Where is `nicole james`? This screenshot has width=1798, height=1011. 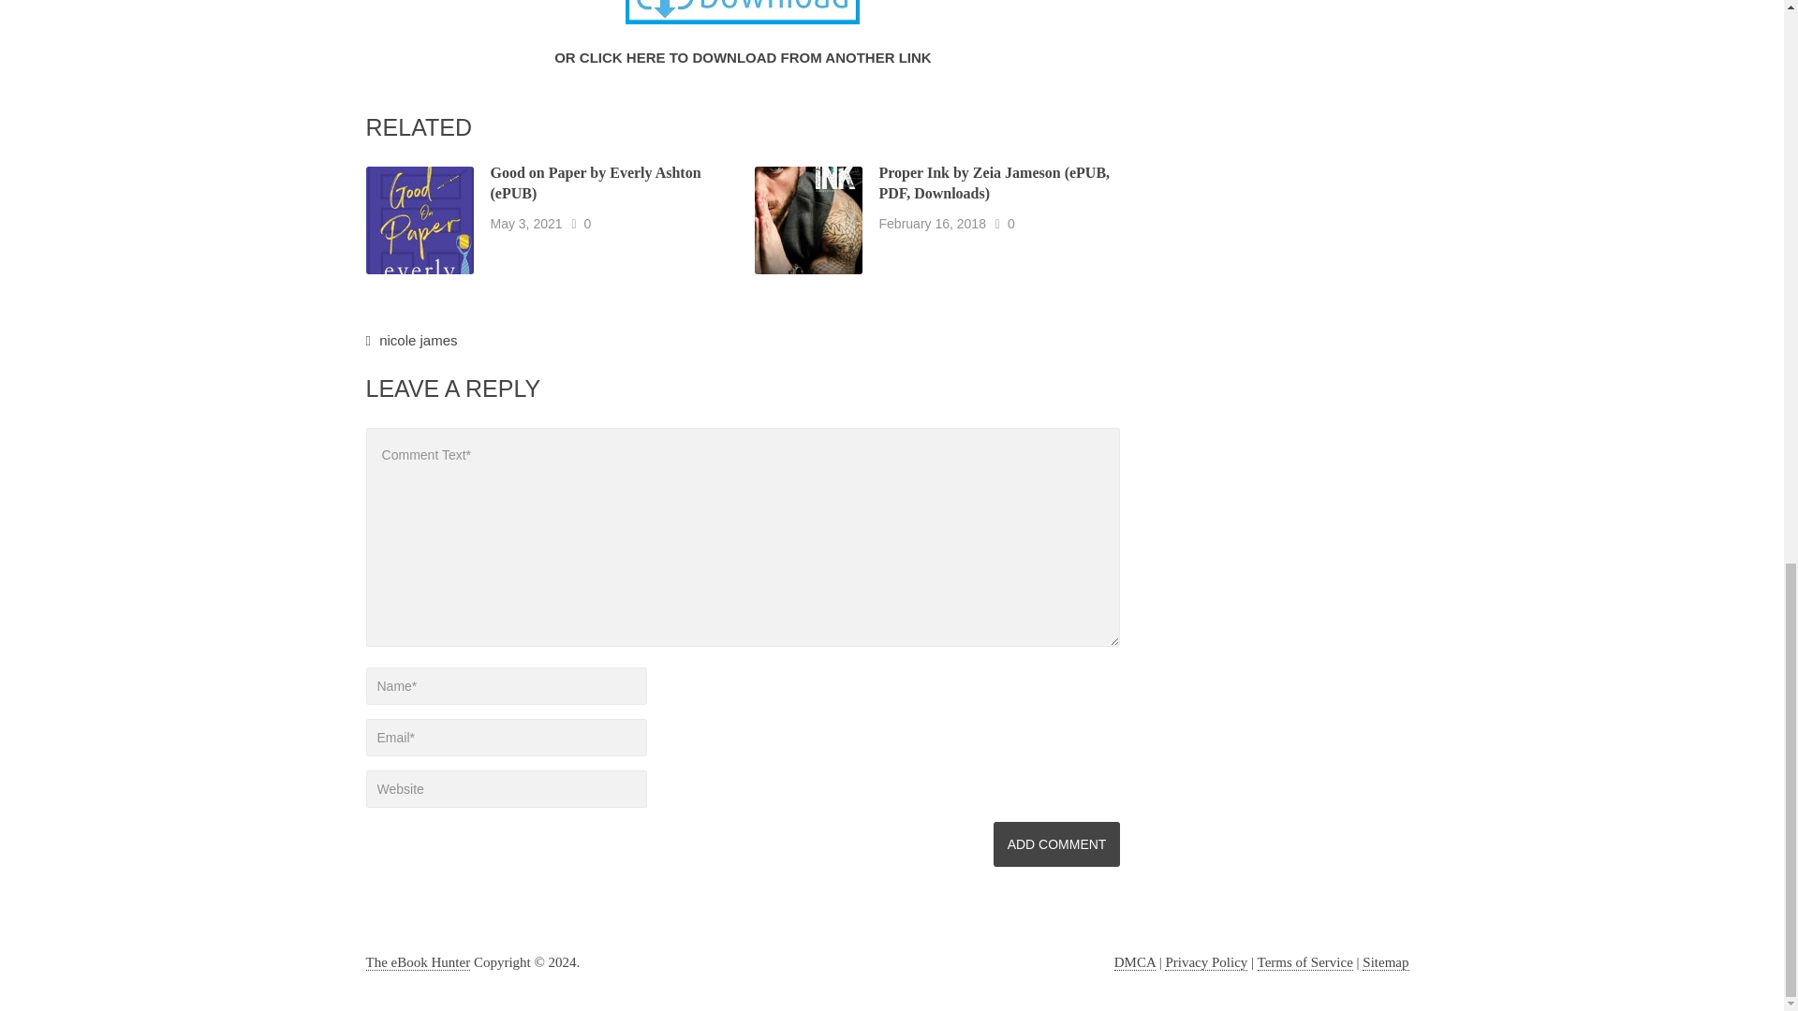 nicole james is located at coordinates (418, 340).